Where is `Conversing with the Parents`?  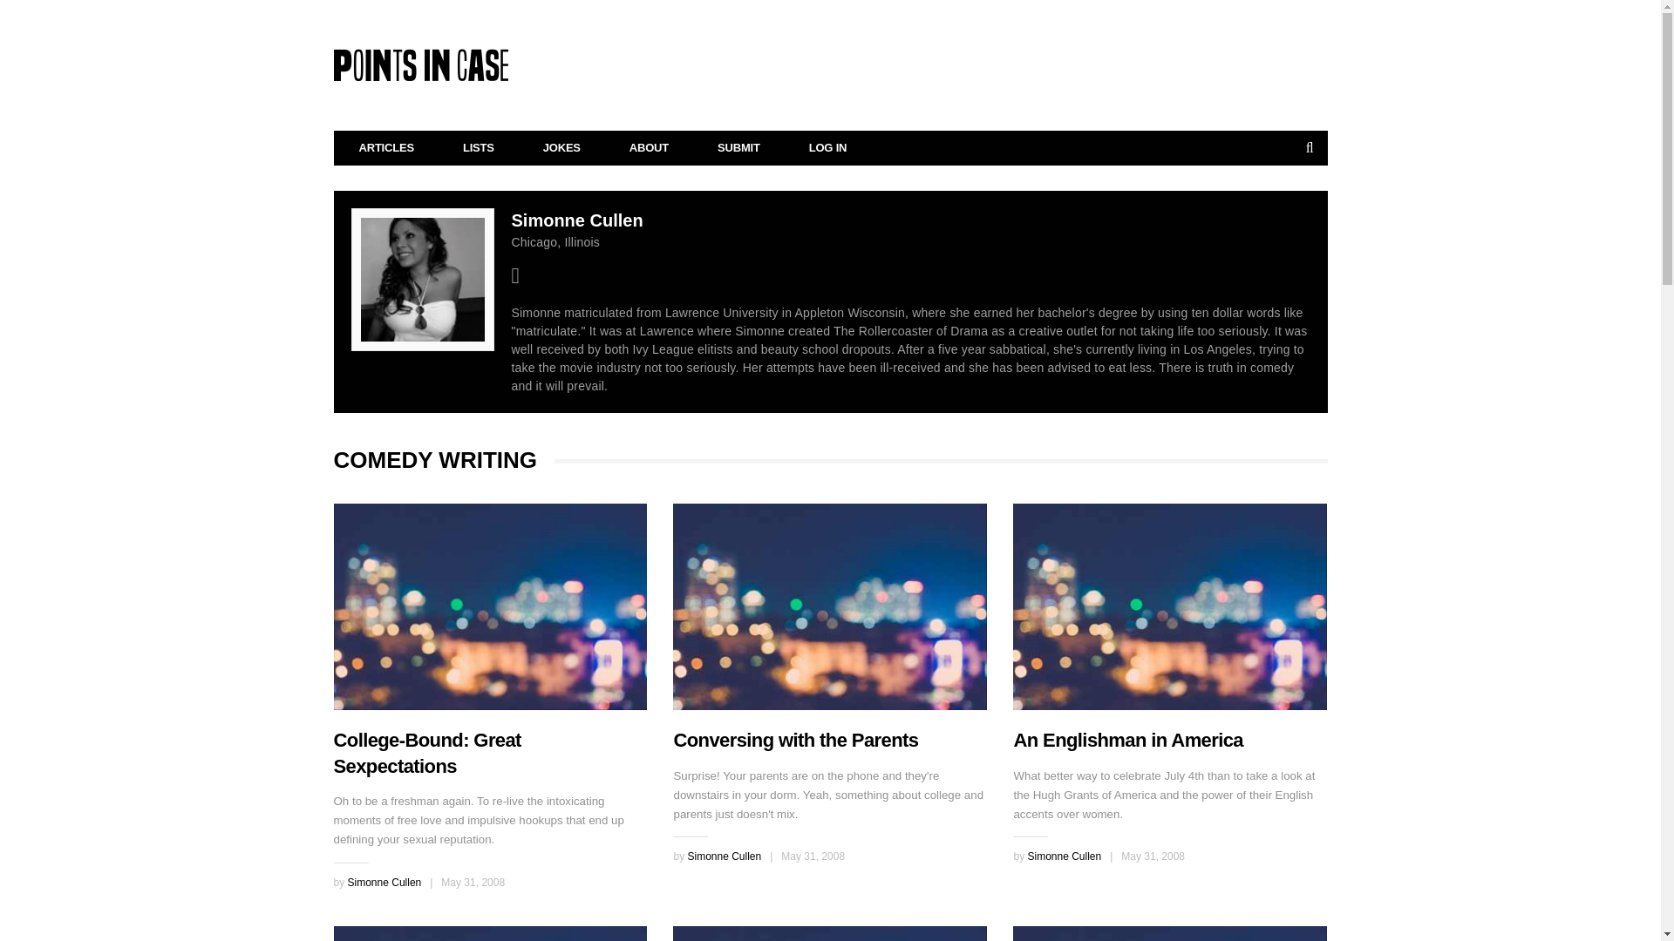 Conversing with the Parents is located at coordinates (795, 740).